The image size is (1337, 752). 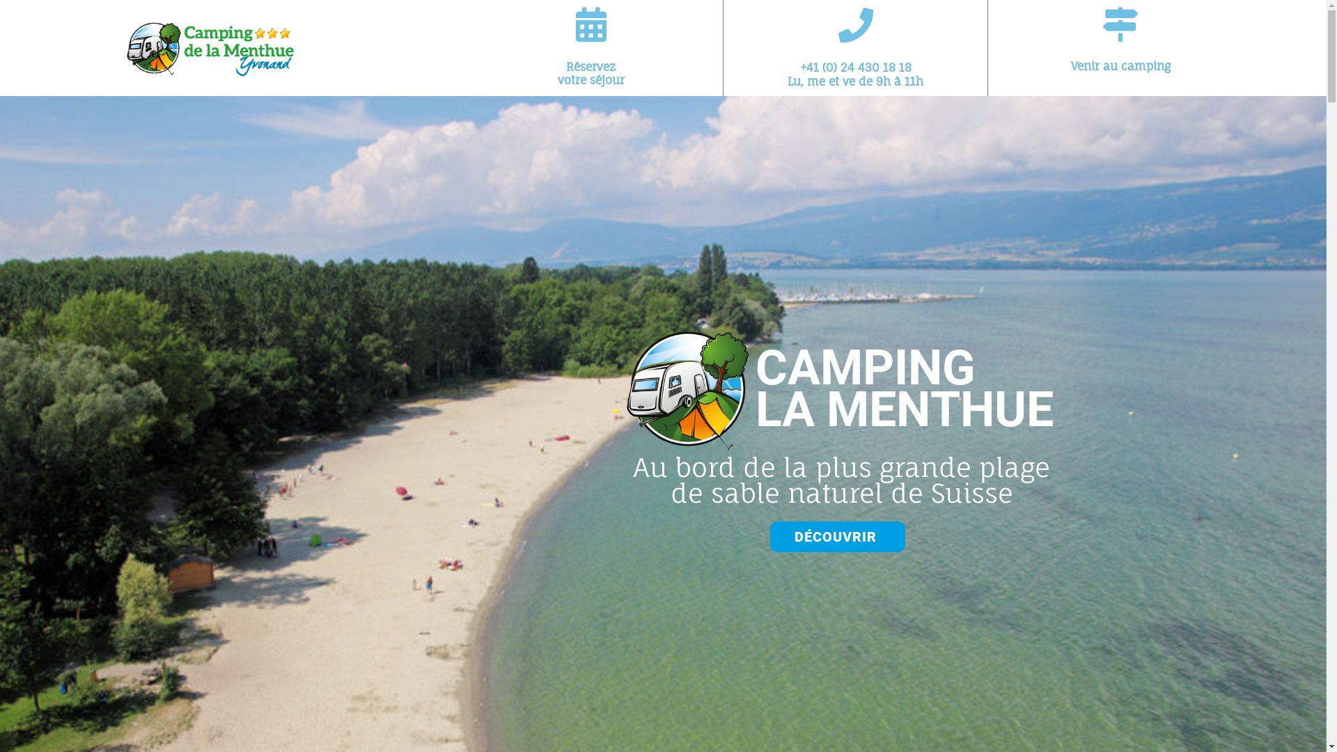 I want to click on Venir au camping, so click(x=1121, y=66).